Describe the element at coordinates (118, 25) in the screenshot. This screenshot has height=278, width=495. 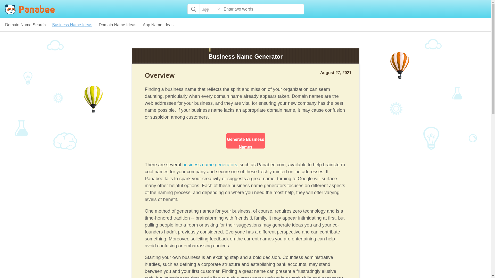
I see `Domain Name Ideas` at that location.